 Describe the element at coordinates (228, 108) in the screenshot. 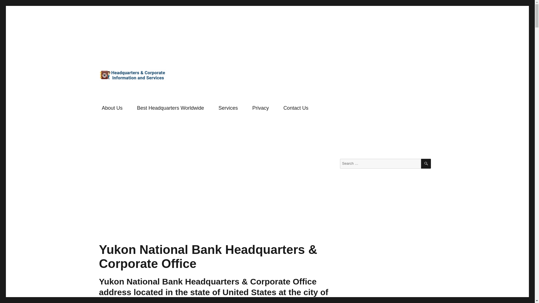

I see `Services` at that location.